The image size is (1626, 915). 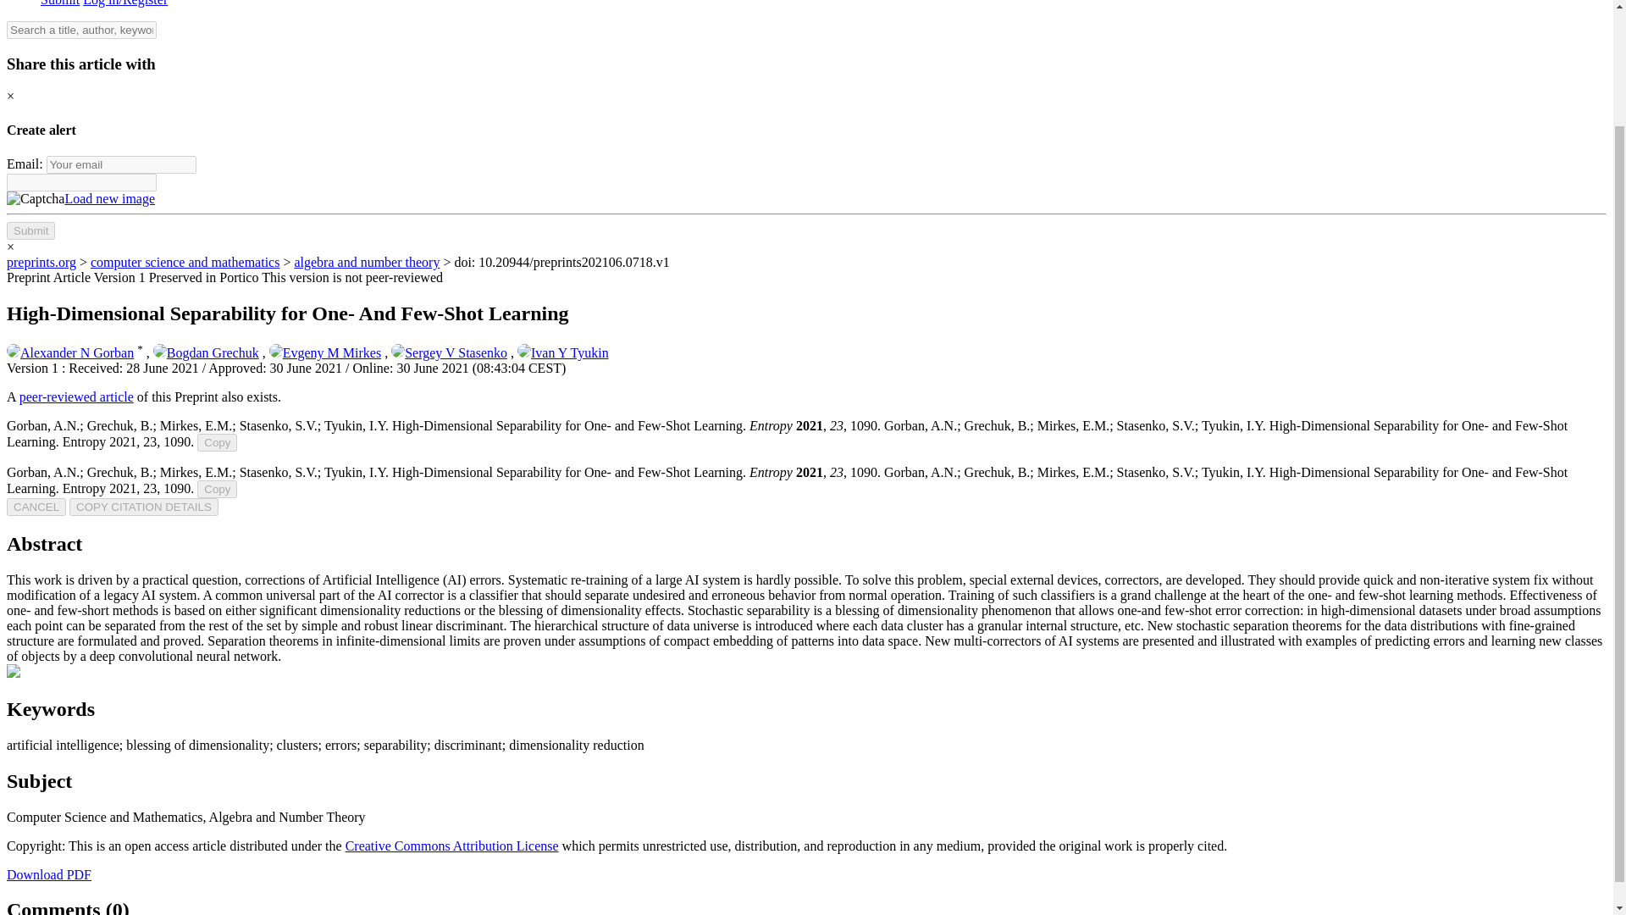 I want to click on Evgeny M Mirkes, so click(x=325, y=352).